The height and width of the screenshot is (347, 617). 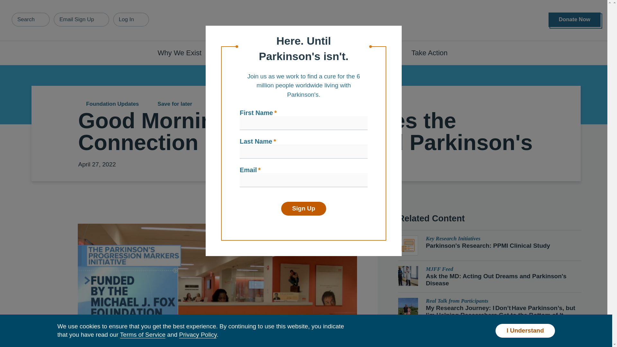 What do you see at coordinates (81, 19) in the screenshot?
I see `Email Sign Up` at bounding box center [81, 19].